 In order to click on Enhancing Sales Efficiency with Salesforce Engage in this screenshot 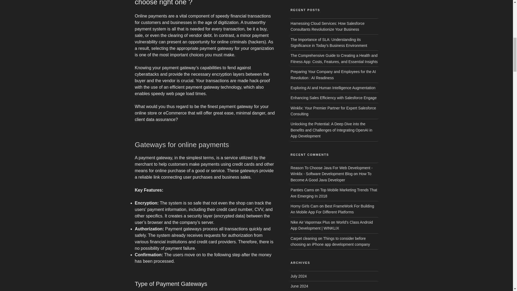, I will do `click(334, 98)`.